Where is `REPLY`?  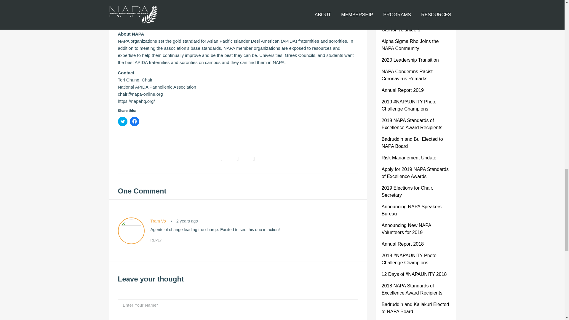 REPLY is located at coordinates (156, 240).